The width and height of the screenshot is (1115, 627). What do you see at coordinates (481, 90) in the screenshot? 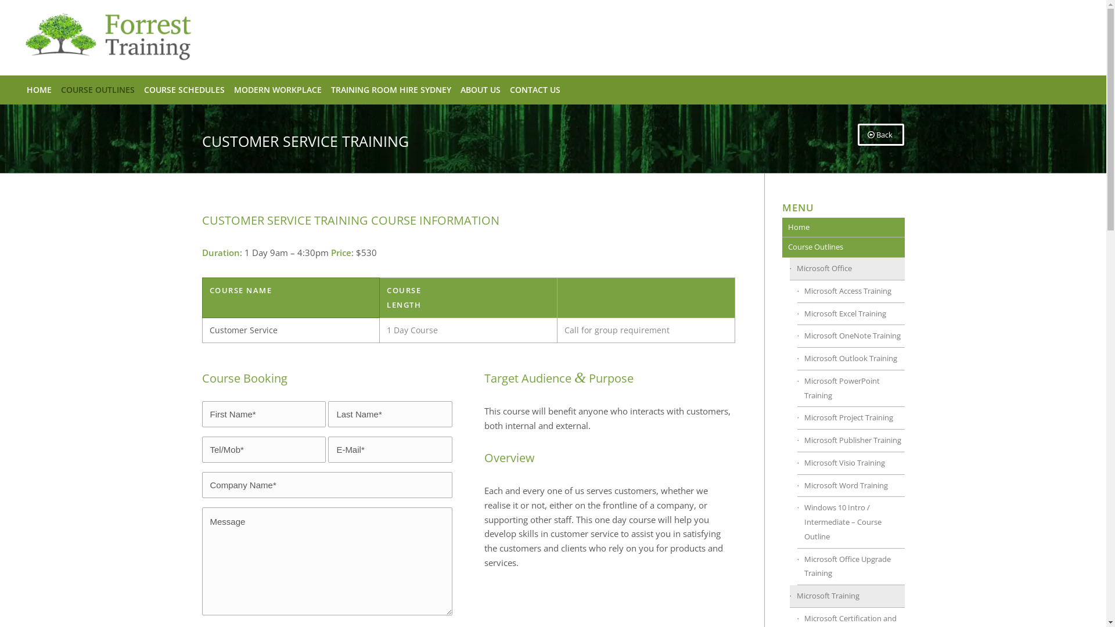
I see `ABOUT US` at bounding box center [481, 90].